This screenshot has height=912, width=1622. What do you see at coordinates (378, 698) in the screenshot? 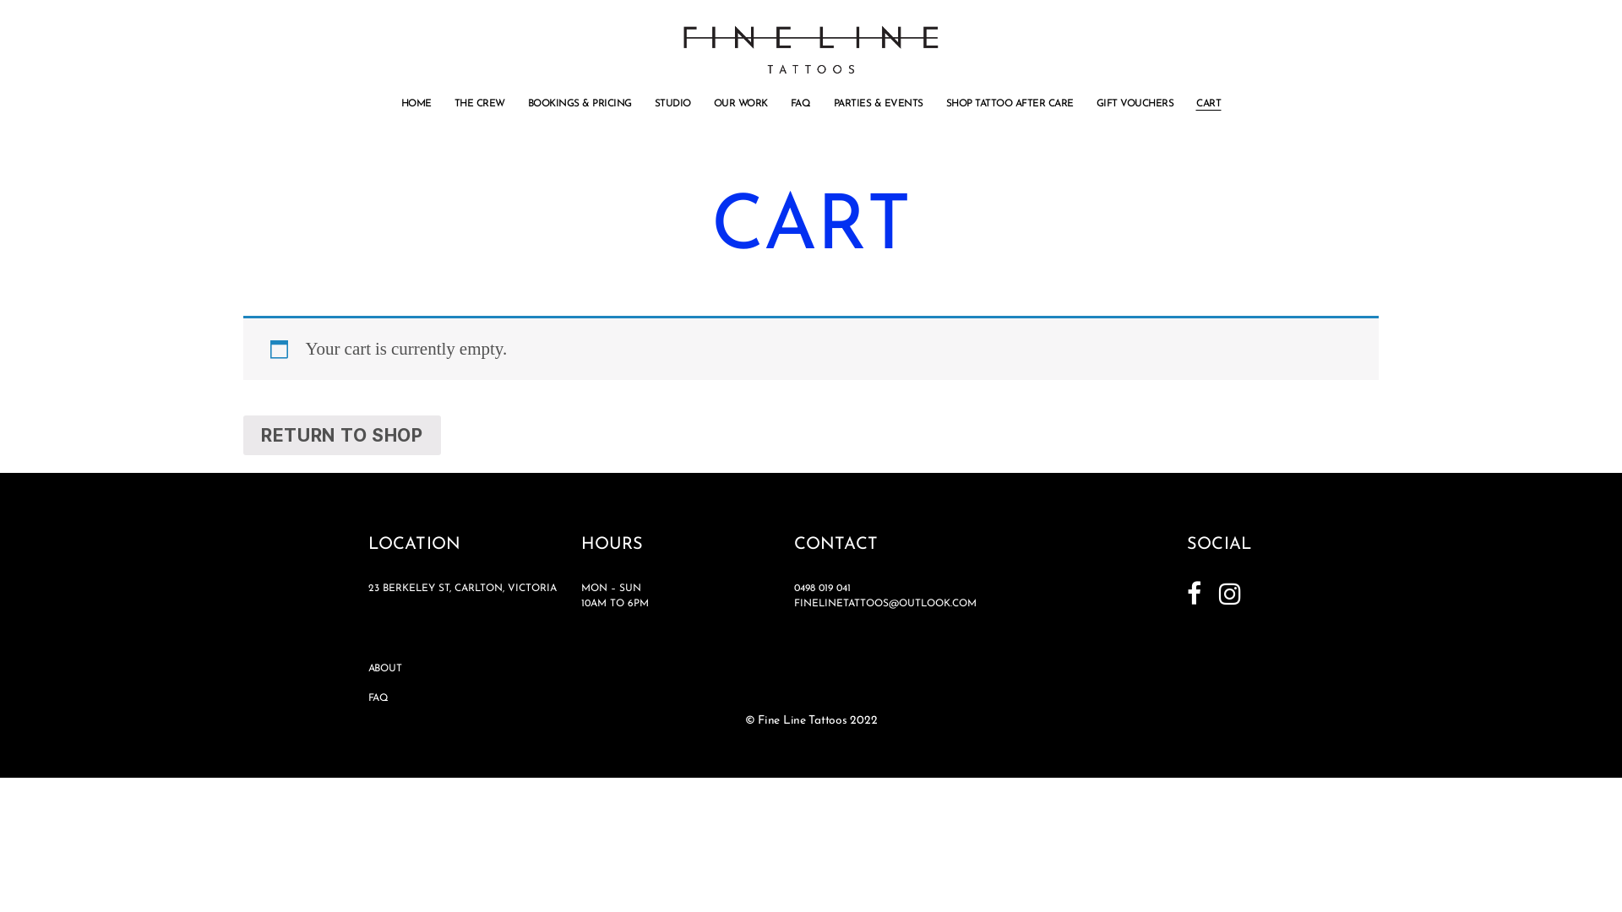
I see `FAQ` at bounding box center [378, 698].